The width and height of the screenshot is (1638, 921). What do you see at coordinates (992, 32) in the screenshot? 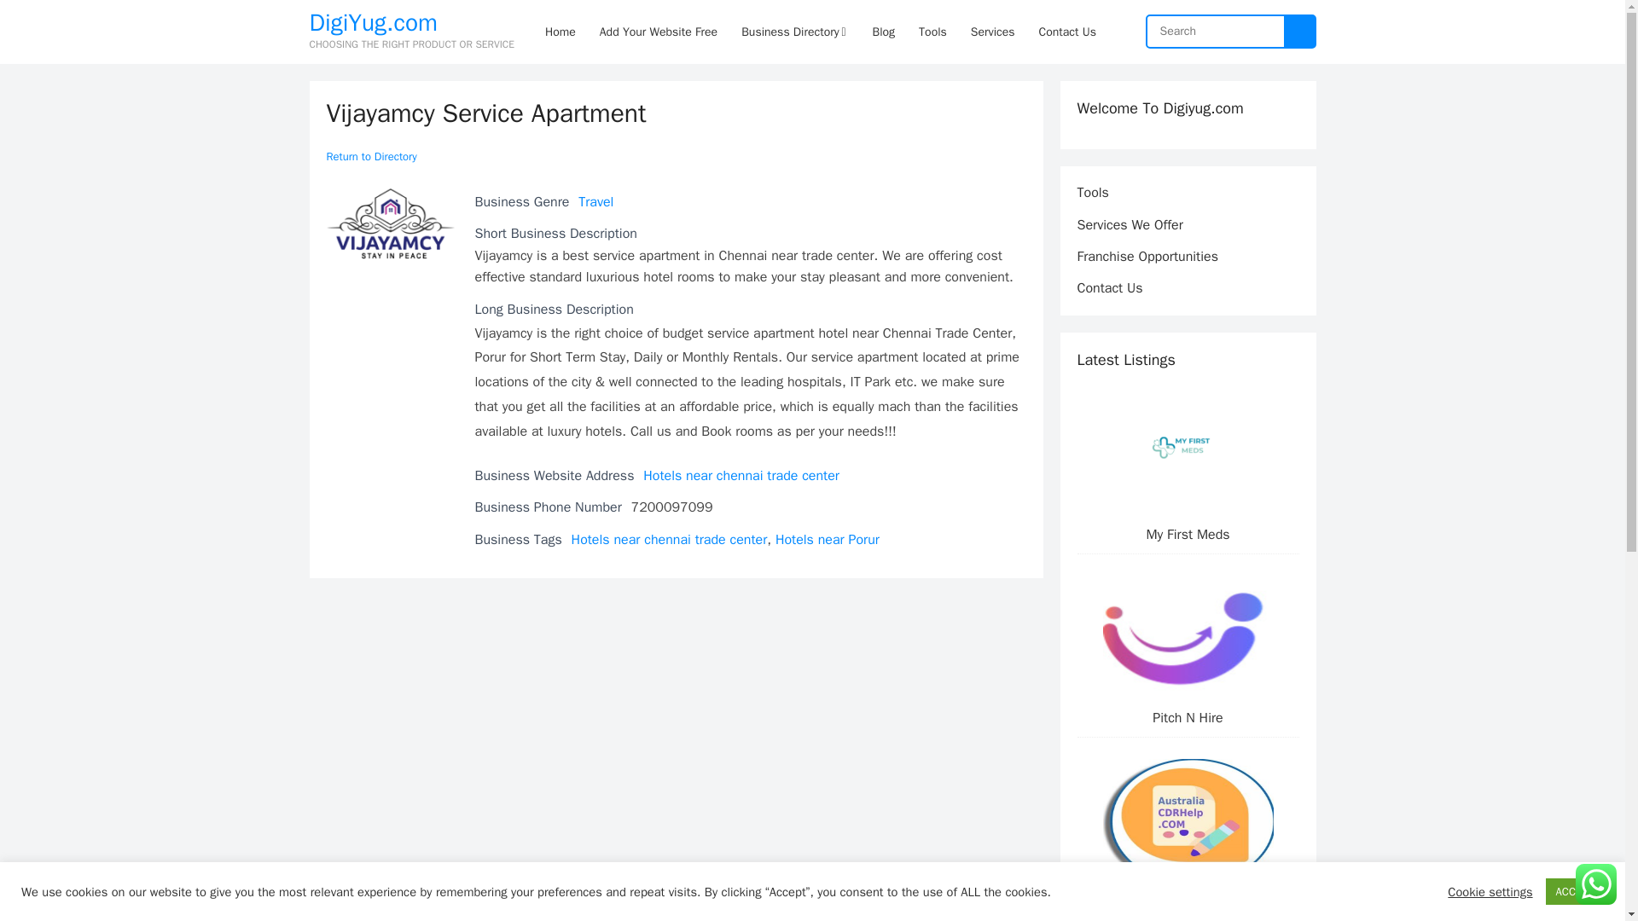
I see `Services` at bounding box center [992, 32].